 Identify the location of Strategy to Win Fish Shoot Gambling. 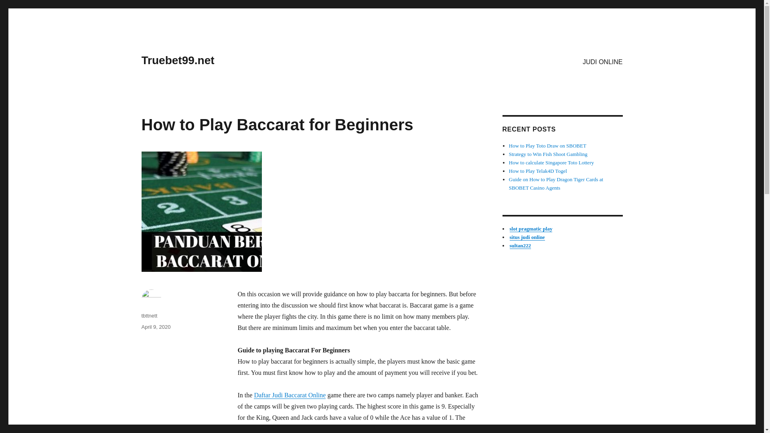
(548, 154).